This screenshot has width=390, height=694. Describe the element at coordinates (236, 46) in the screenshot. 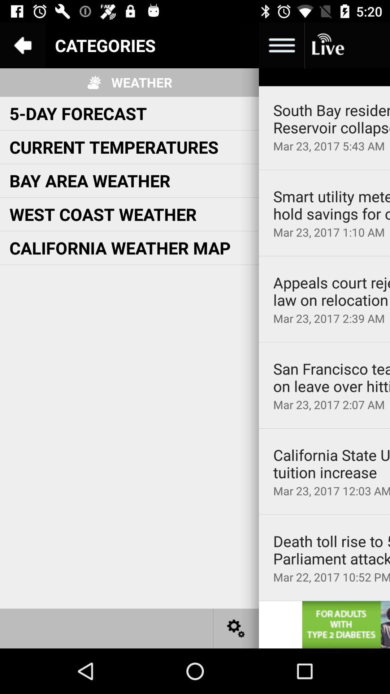

I see `menu button` at that location.